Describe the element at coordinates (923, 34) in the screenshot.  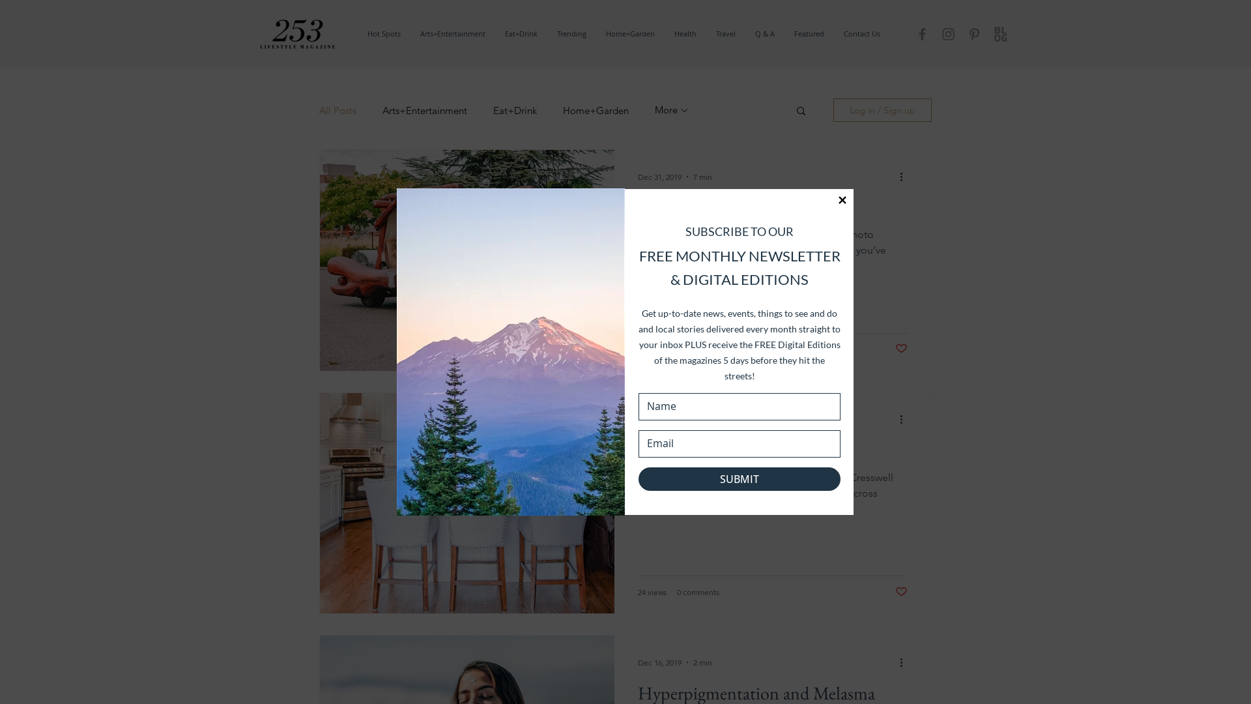
I see `Grey Facebook Icon` at that location.